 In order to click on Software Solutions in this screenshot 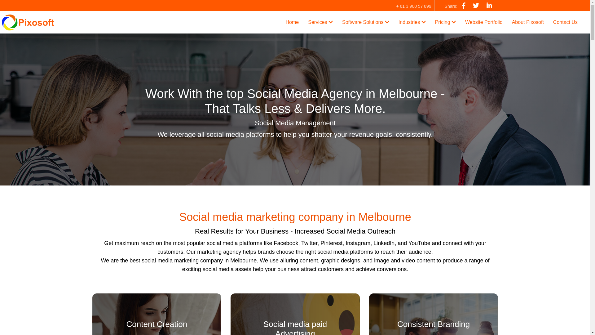, I will do `click(366, 22)`.